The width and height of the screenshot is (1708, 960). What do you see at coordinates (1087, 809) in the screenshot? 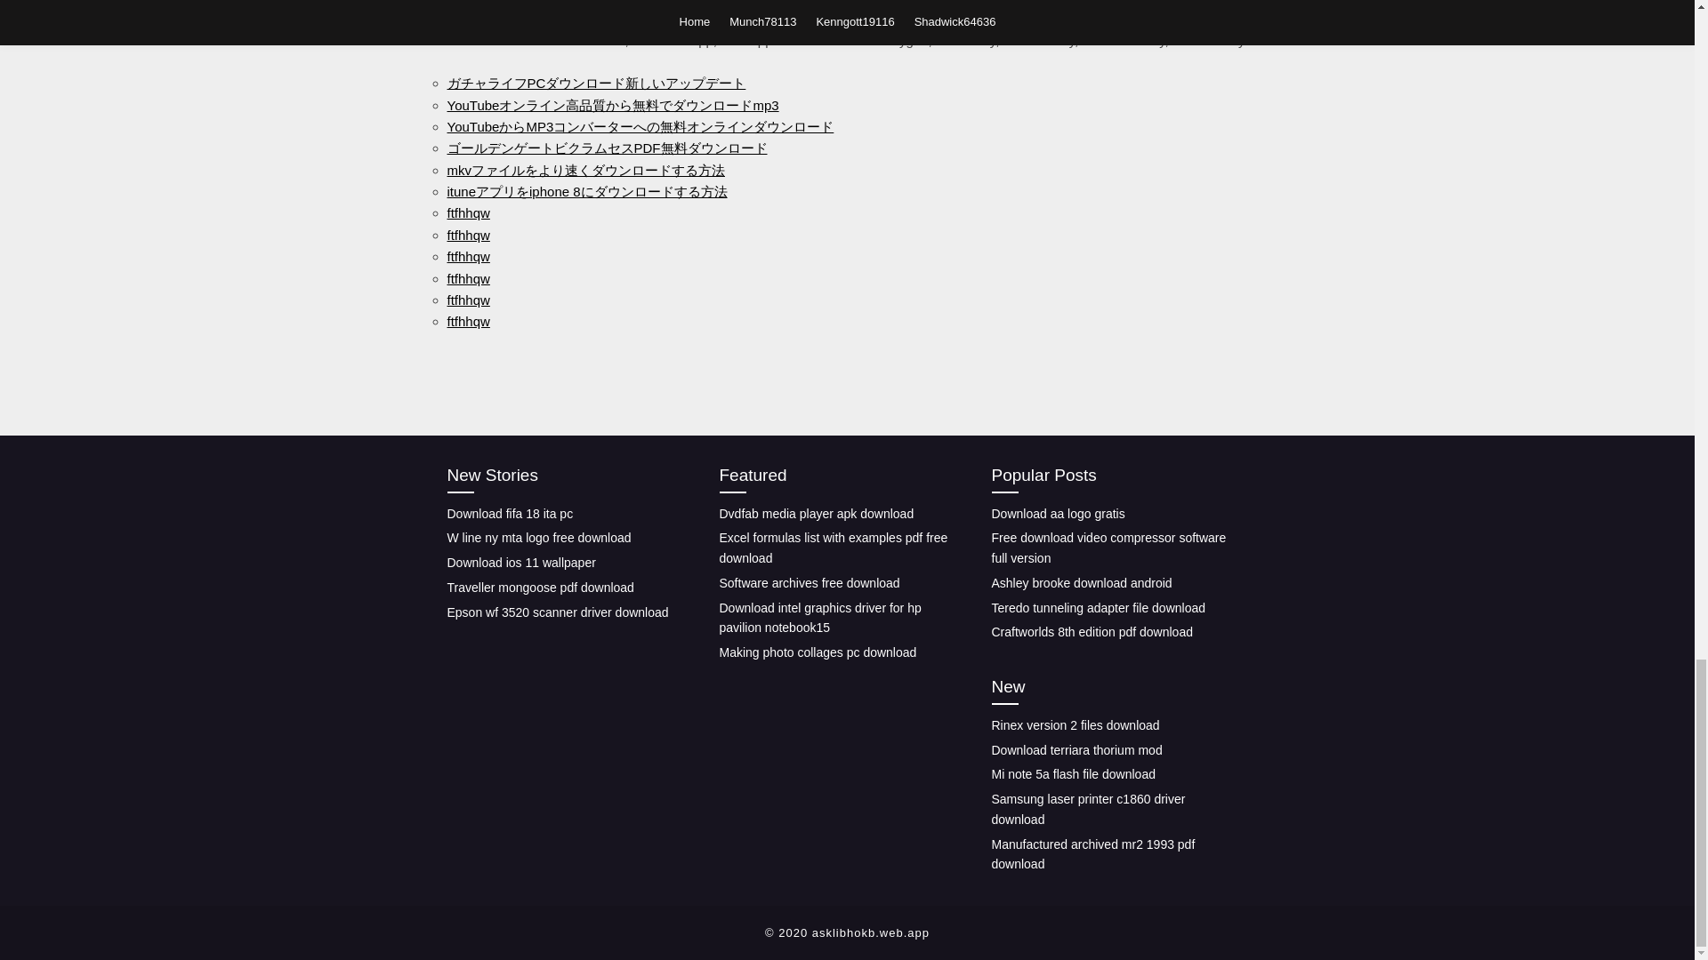
I see `Samsung laser printer c1860 driver download` at bounding box center [1087, 809].